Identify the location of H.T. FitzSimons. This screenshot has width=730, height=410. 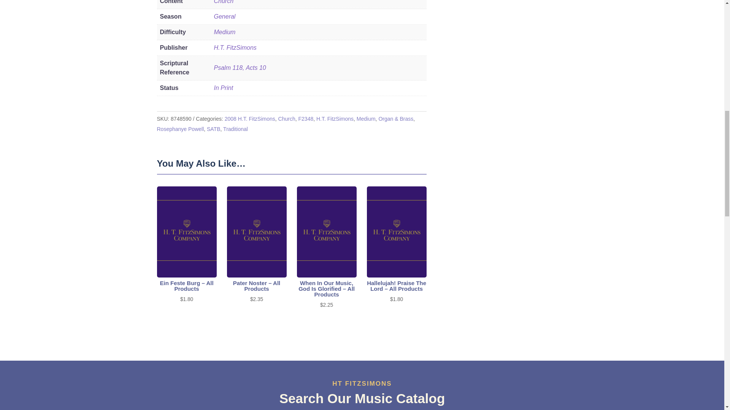
(335, 118).